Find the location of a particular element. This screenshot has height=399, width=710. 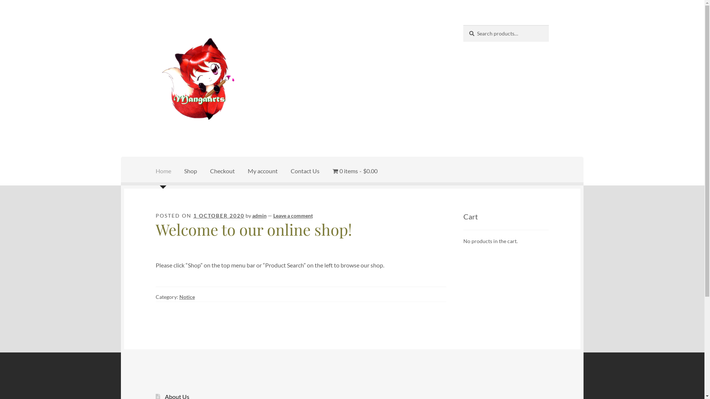

Shop is located at coordinates (191, 171).